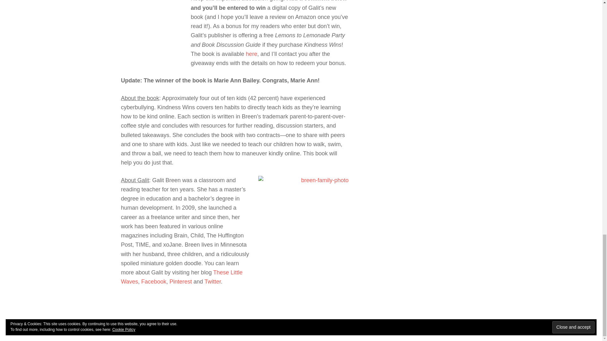  I want to click on Kindness Wins on Amazon, so click(252, 54).